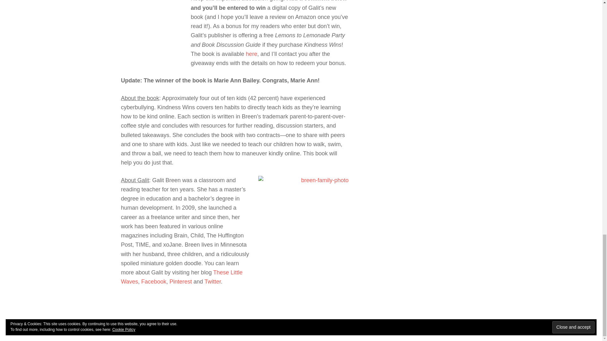  I want to click on Kindness Wins on Amazon, so click(252, 54).